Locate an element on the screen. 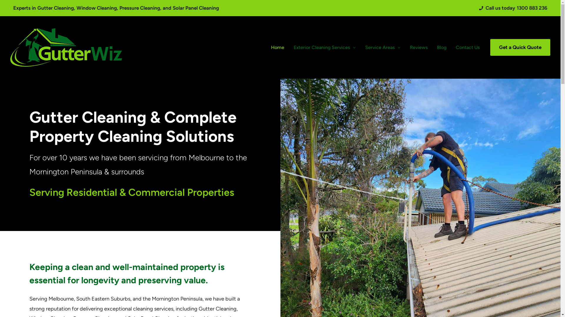 Image resolution: width=565 pixels, height=317 pixels. Get a Quick Quote is located at coordinates (520, 48).